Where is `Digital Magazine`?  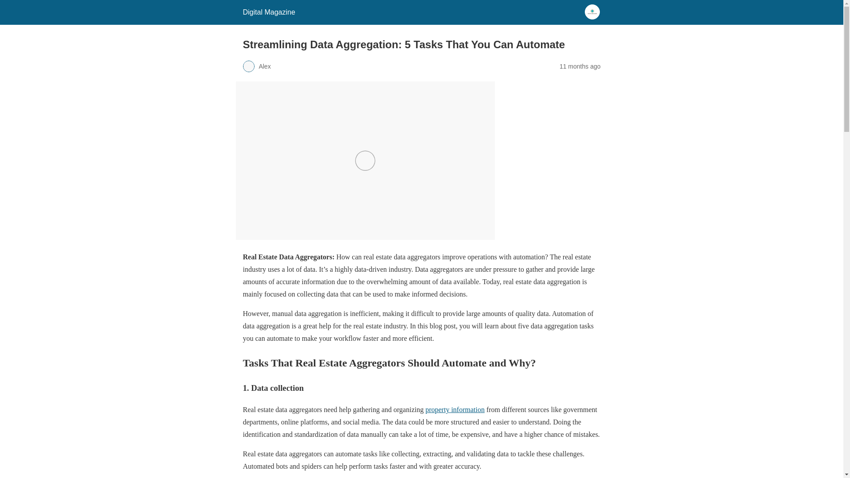
Digital Magazine is located at coordinates (268, 12).